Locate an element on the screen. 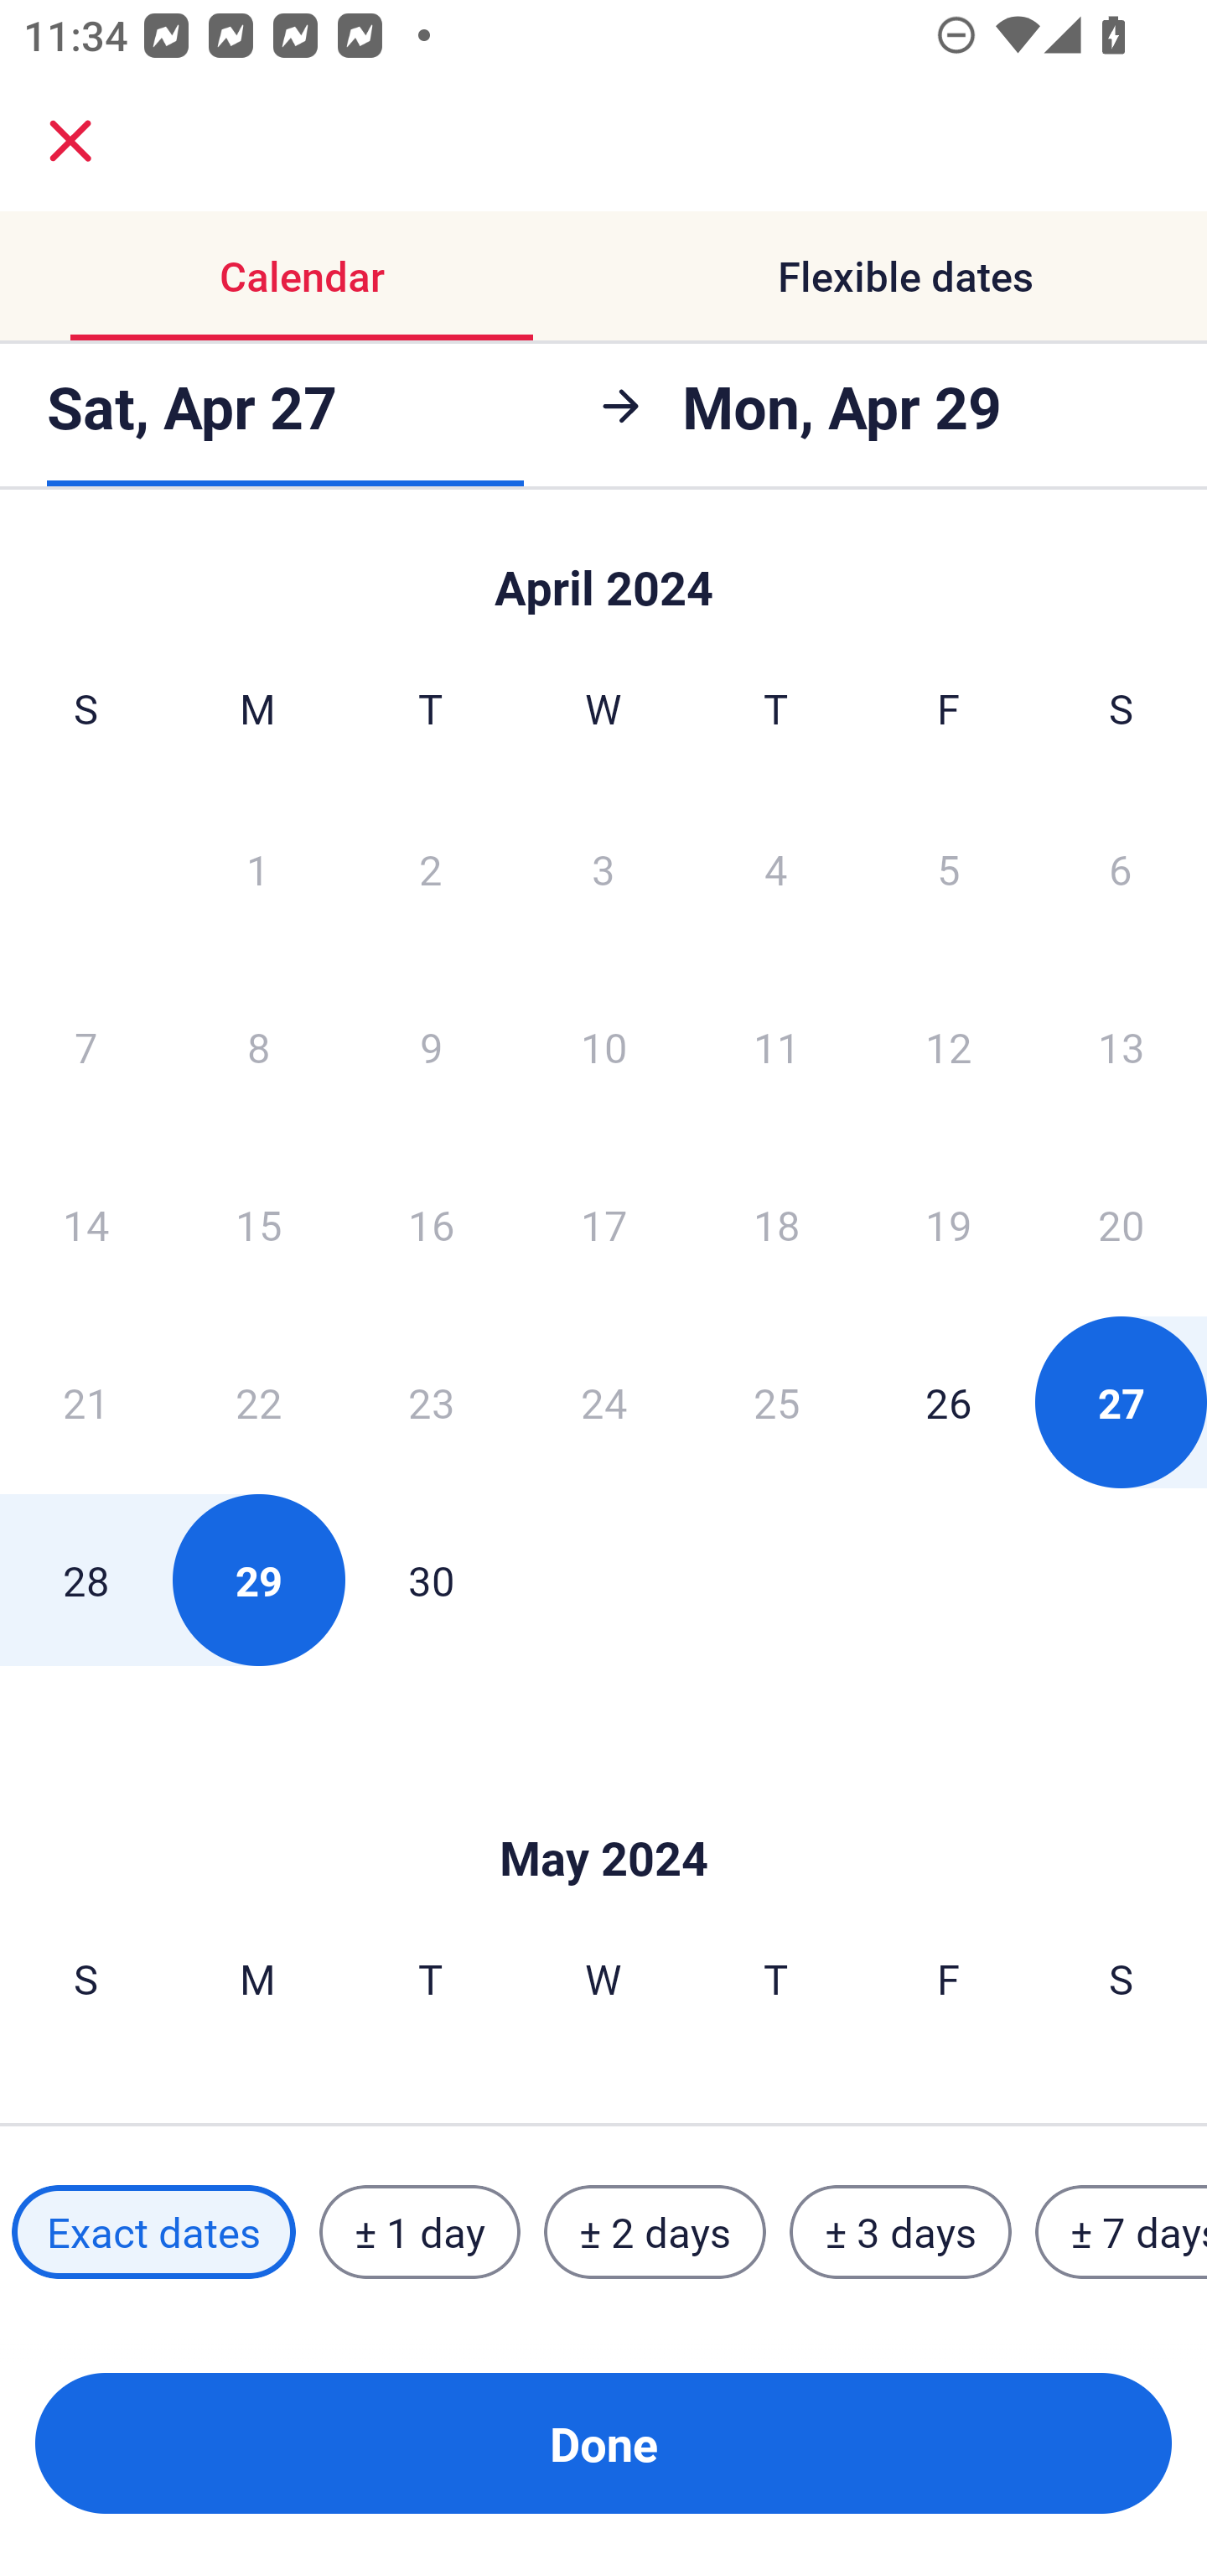 The height and width of the screenshot is (2549, 1207). 19 Friday, April 19, 2024 is located at coordinates (949, 1224).